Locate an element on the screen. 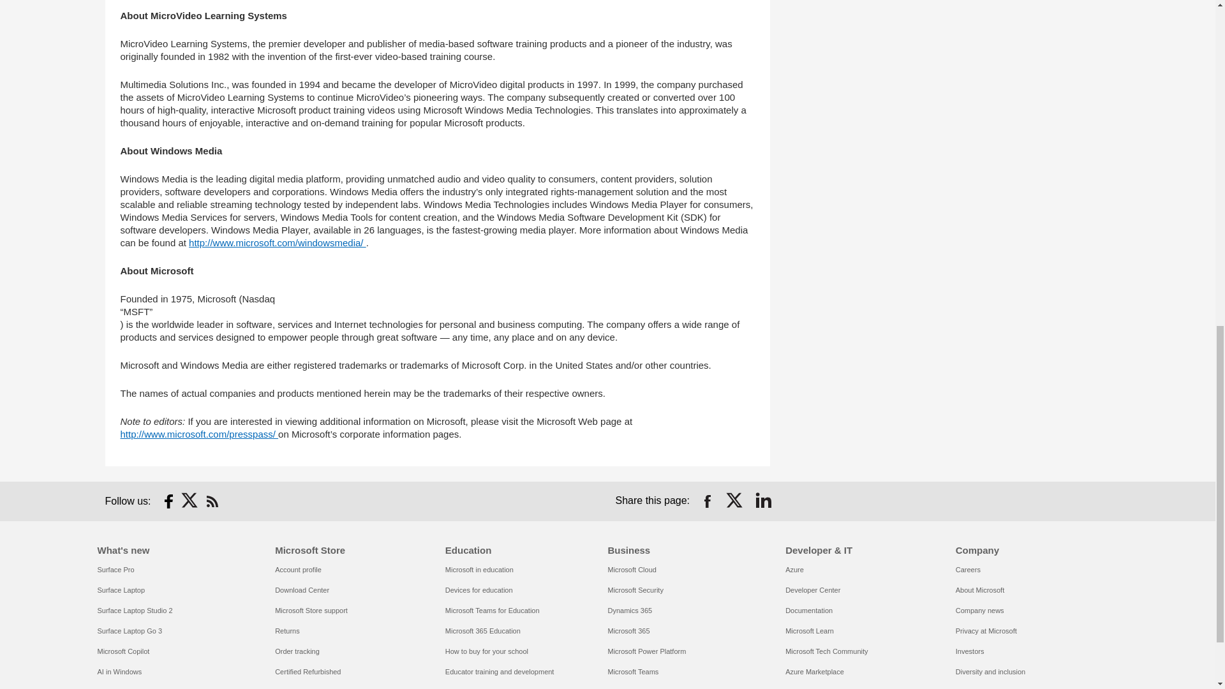 This screenshot has height=689, width=1225. Share on Facebook is located at coordinates (707, 501).